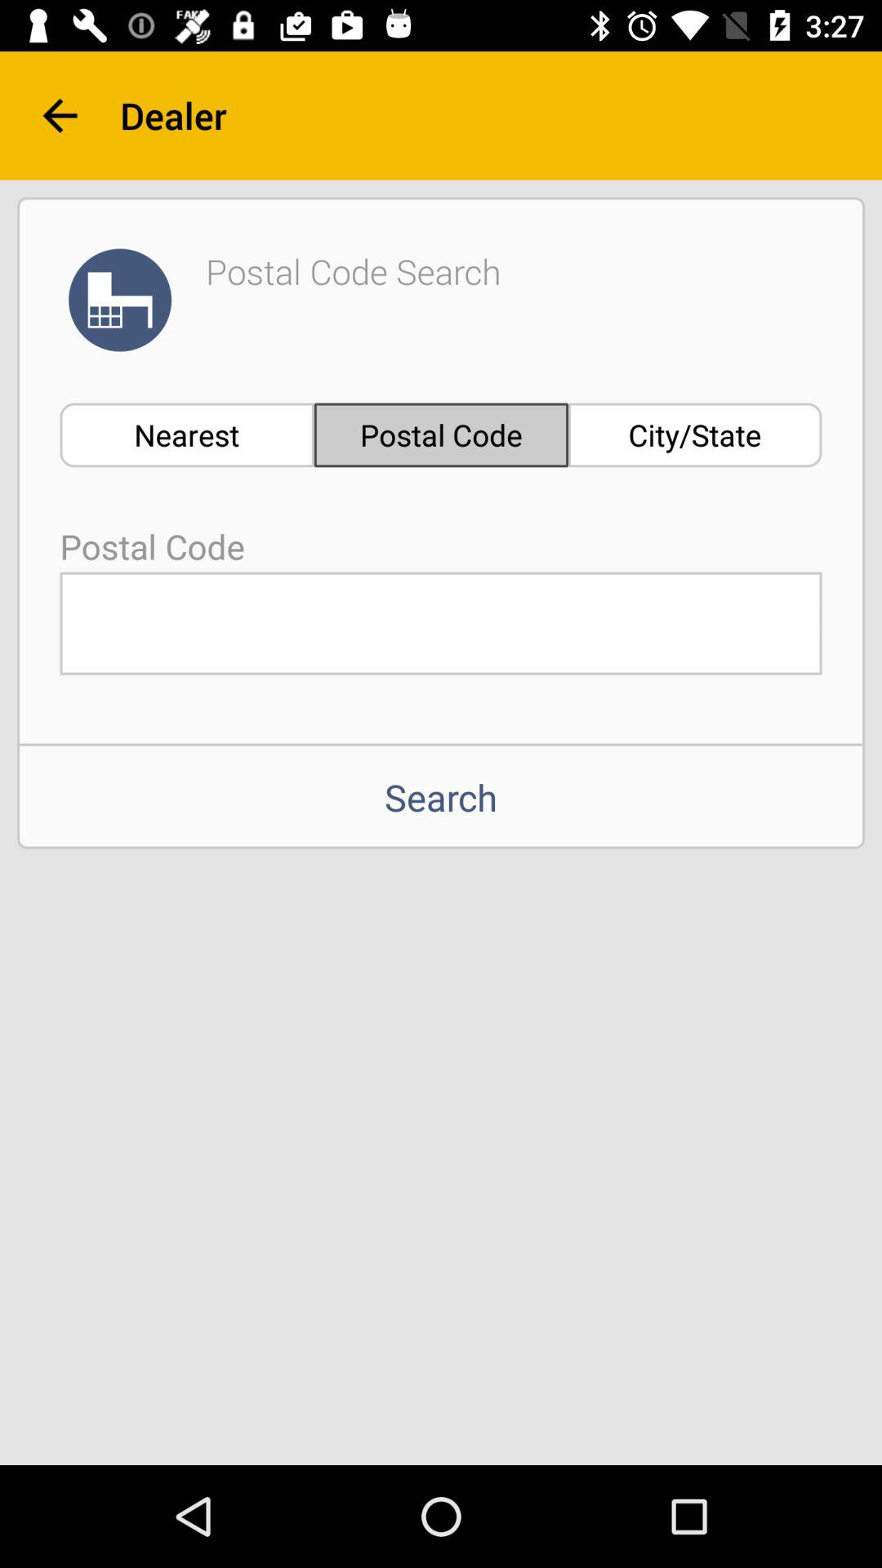 Image resolution: width=882 pixels, height=1568 pixels. Describe the element at coordinates (441, 623) in the screenshot. I see `click item below postal code` at that location.